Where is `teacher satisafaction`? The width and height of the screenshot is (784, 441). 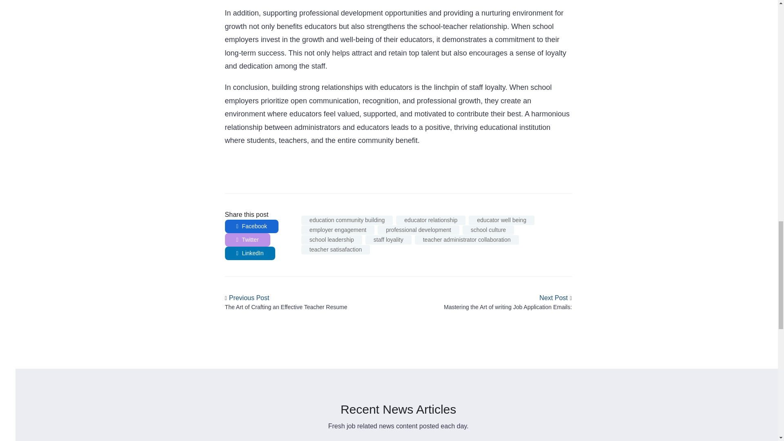 teacher satisafaction is located at coordinates (336, 250).